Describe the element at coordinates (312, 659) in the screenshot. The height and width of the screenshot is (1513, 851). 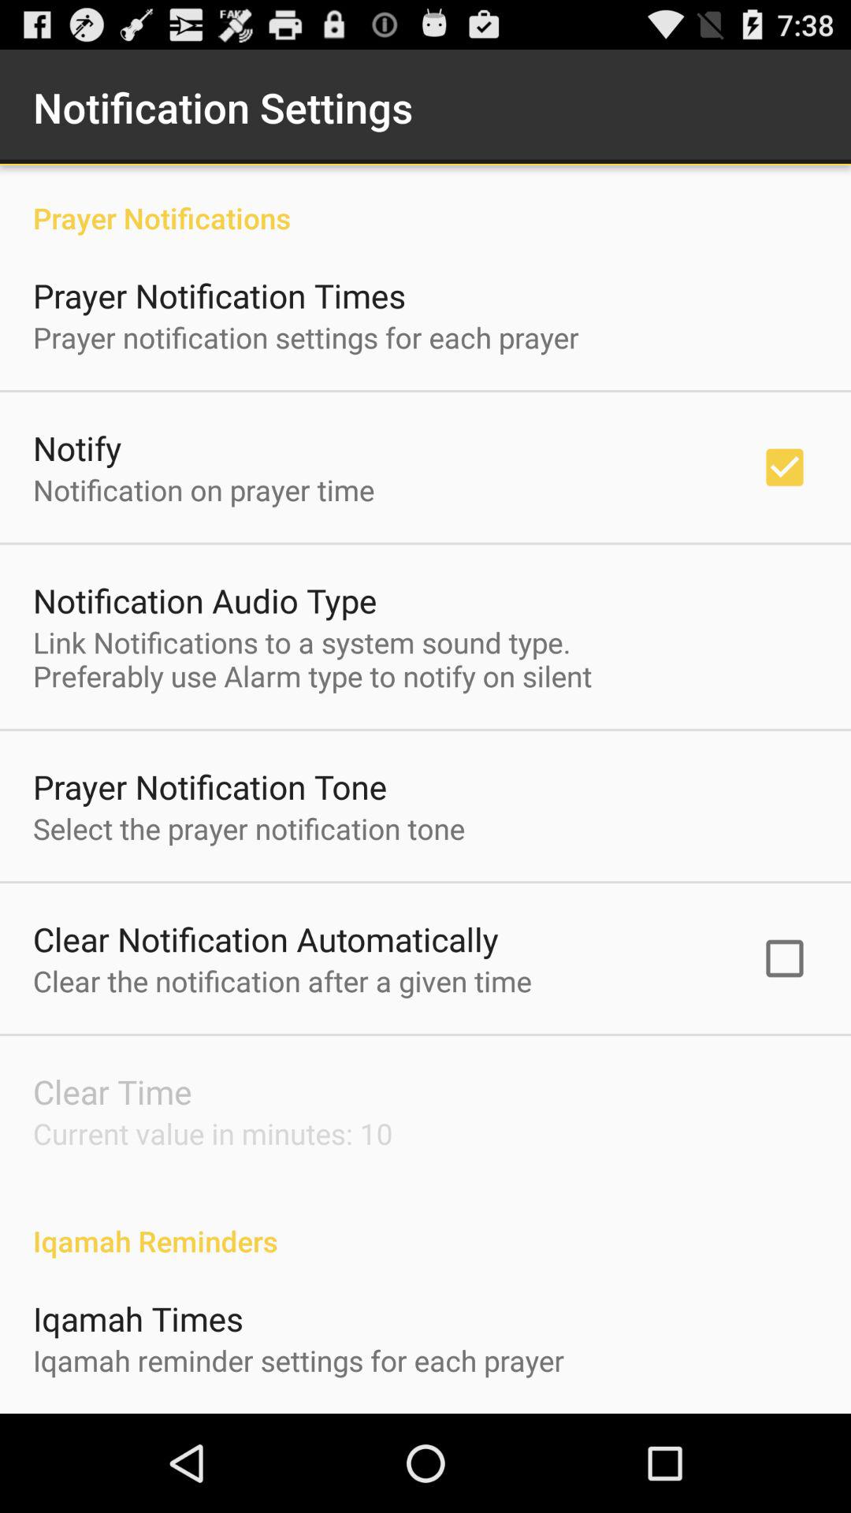
I see `flip until the link notifications to app` at that location.